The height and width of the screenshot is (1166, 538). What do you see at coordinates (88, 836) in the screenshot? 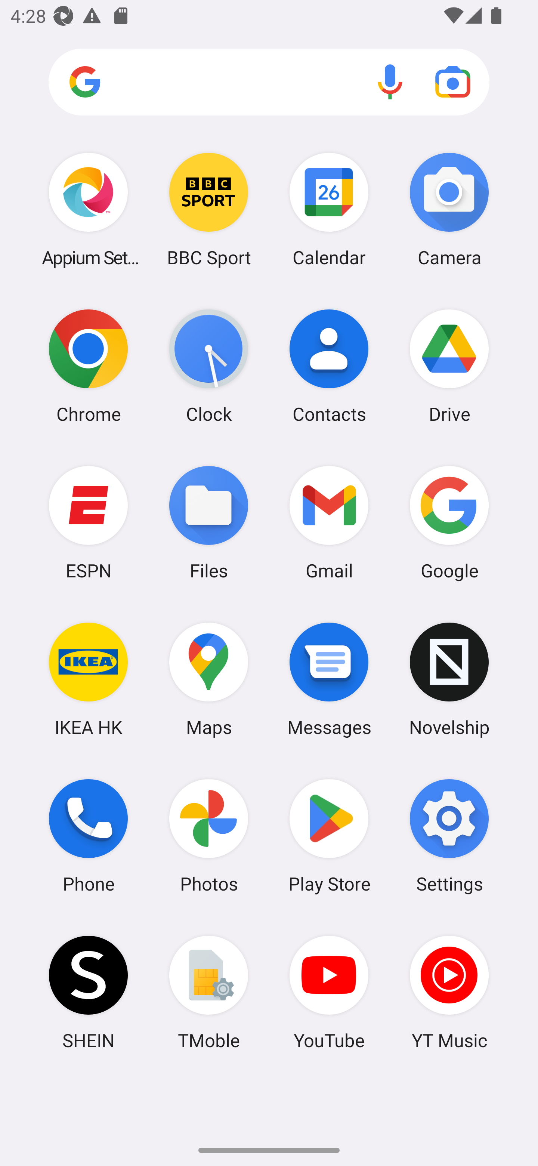
I see `Phone` at bounding box center [88, 836].